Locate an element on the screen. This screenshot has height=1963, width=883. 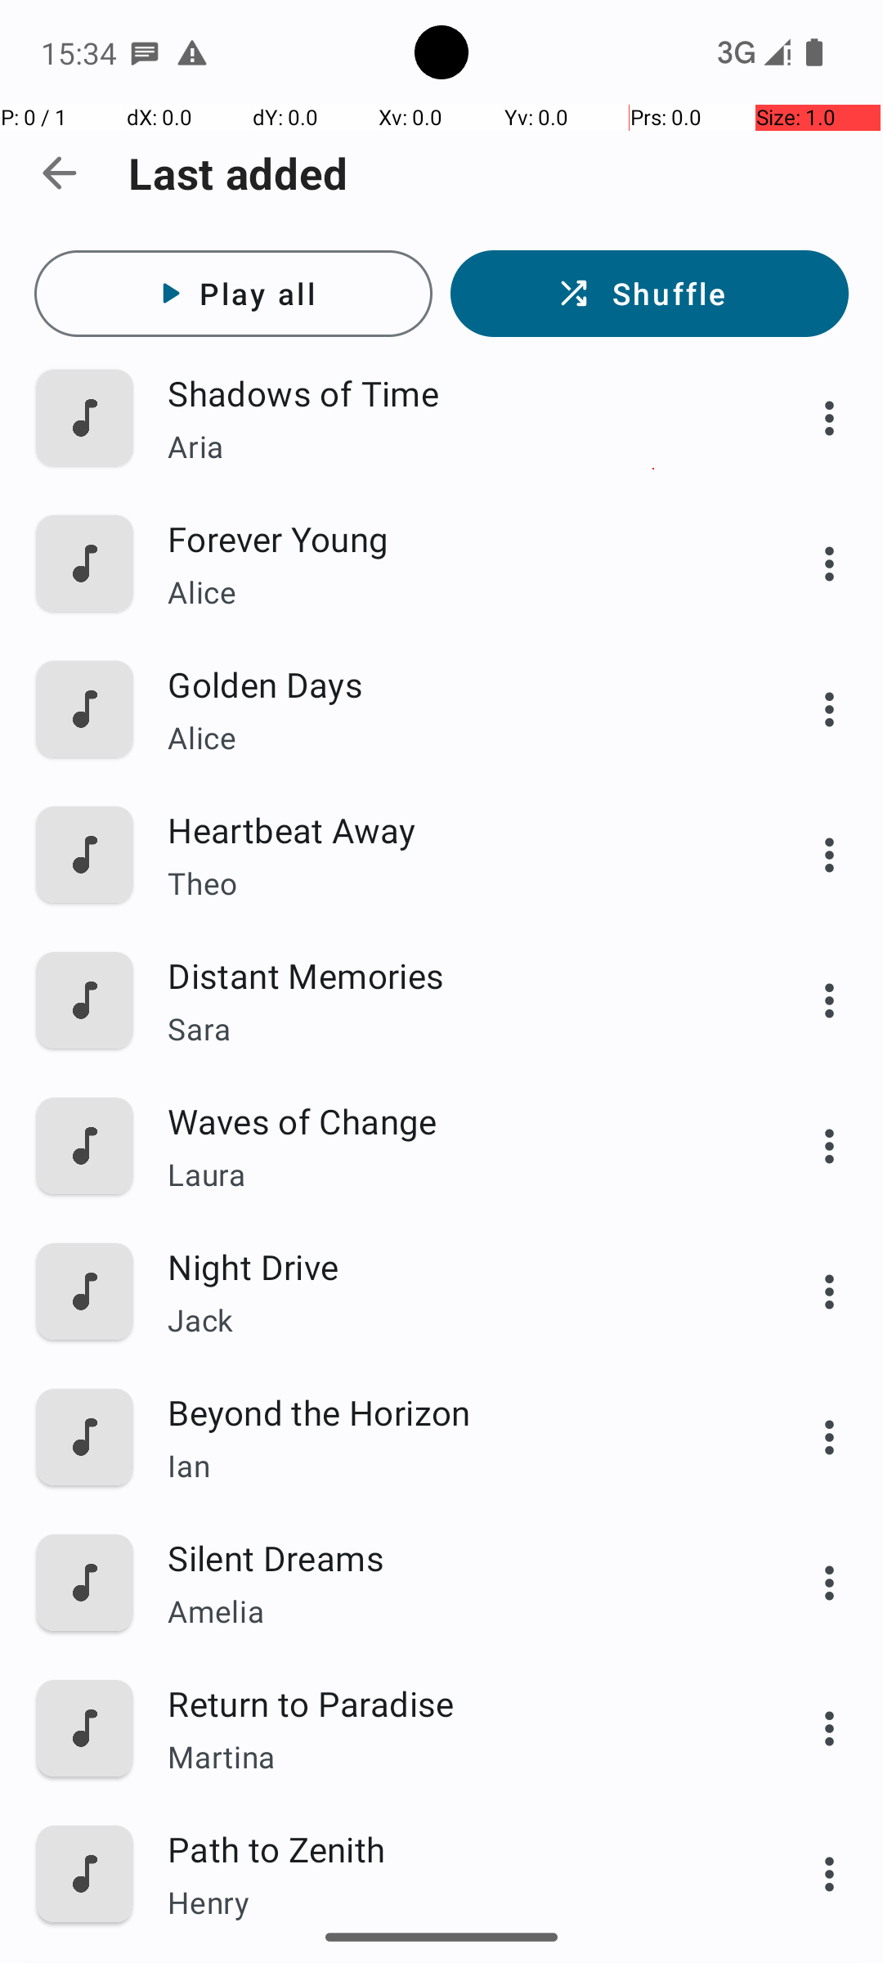
Alice is located at coordinates (455, 592).